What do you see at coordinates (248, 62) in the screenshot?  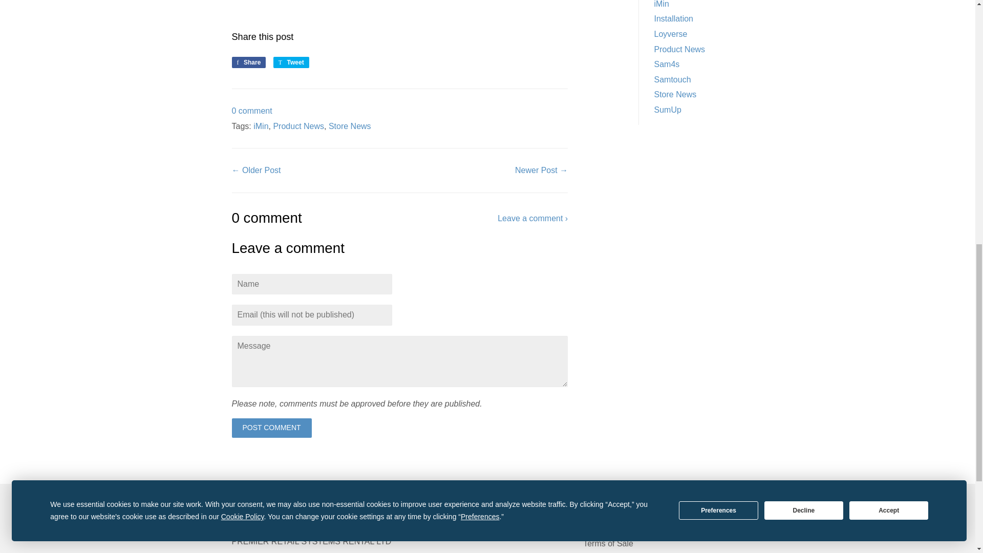 I see `Share on Facebook` at bounding box center [248, 62].